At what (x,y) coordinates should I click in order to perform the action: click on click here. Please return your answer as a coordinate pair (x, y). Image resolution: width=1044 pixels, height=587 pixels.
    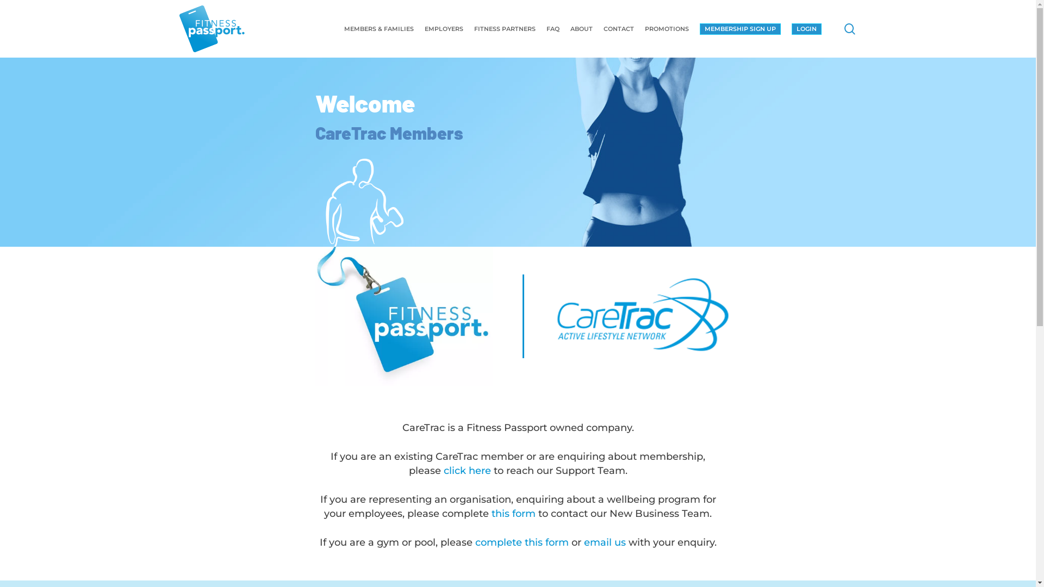
    Looking at the image, I should click on (468, 471).